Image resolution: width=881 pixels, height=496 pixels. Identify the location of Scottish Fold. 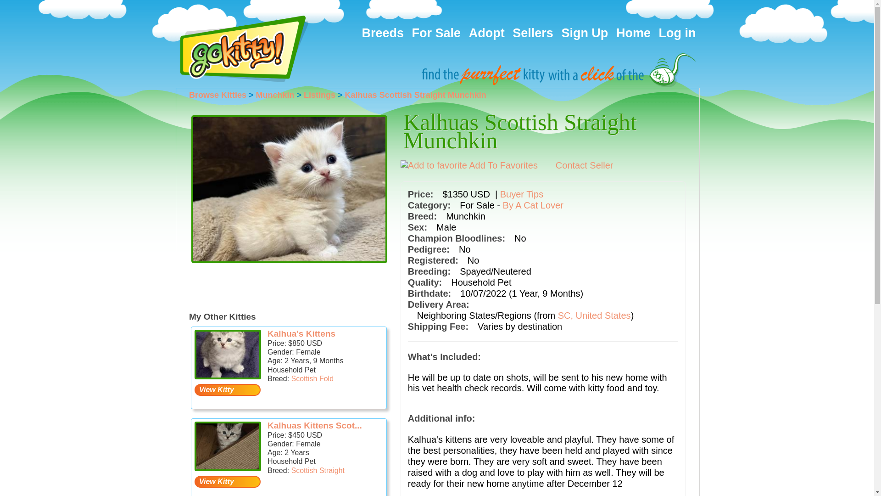
(312, 378).